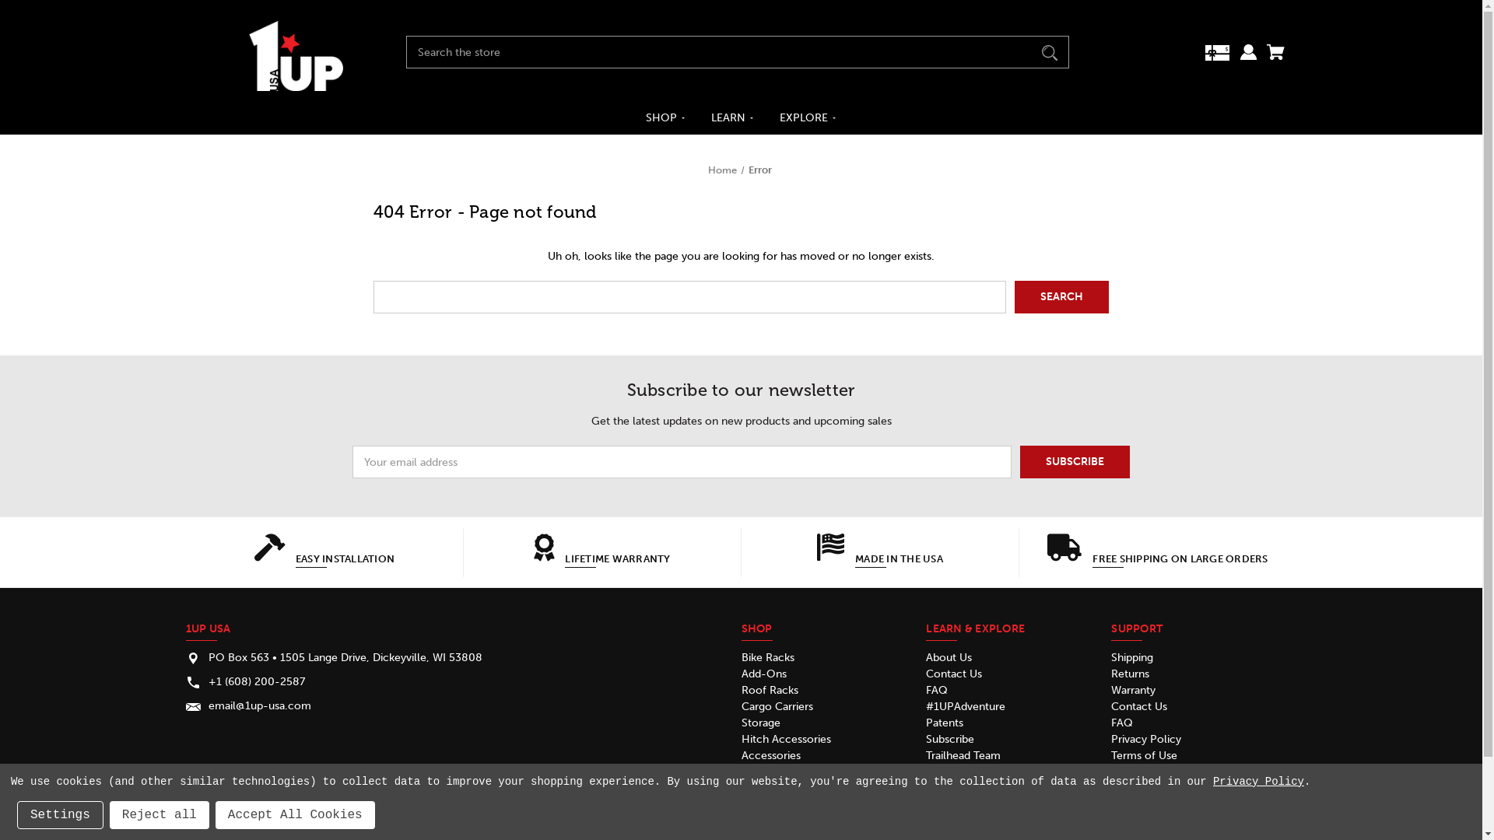 Image resolution: width=1494 pixels, height=840 pixels. Describe the element at coordinates (808, 118) in the screenshot. I see `EXPLORE` at that location.